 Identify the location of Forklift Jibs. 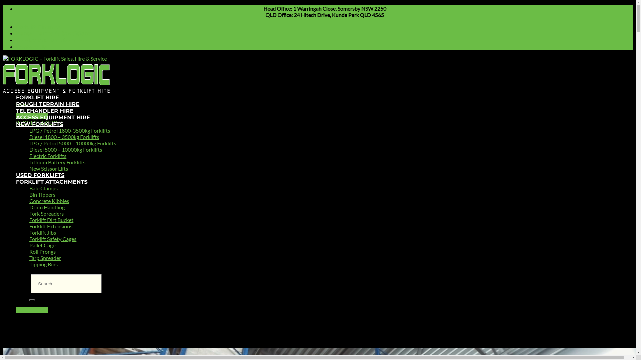
(43, 233).